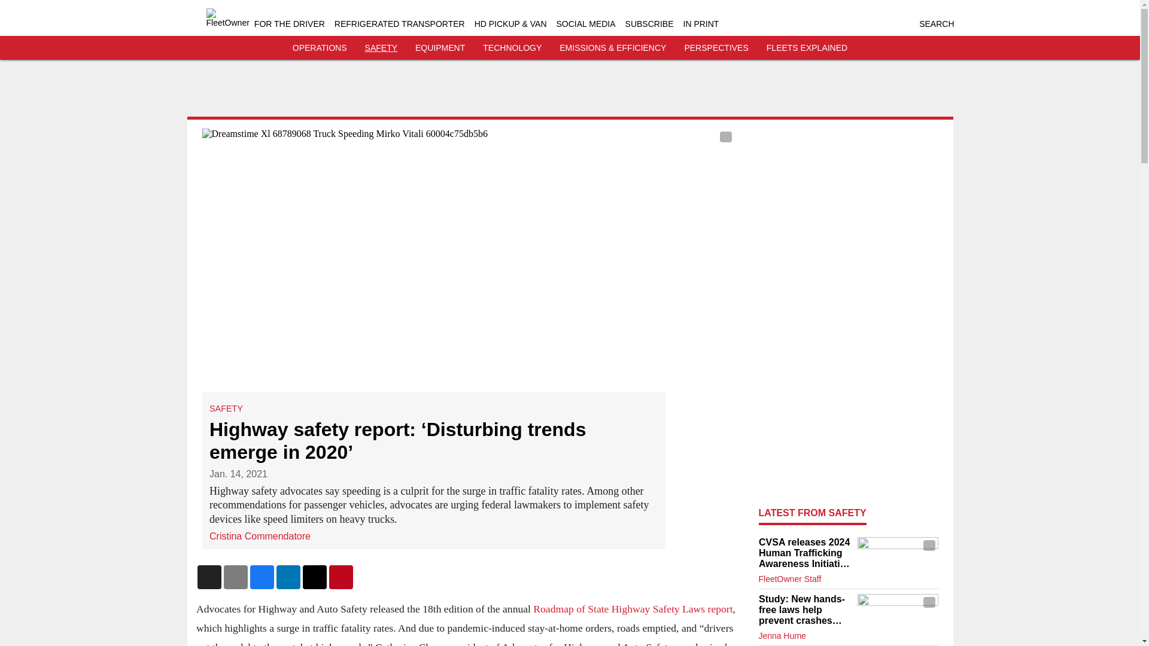  What do you see at coordinates (807, 48) in the screenshot?
I see `FLEETS EXPLAINED` at bounding box center [807, 48].